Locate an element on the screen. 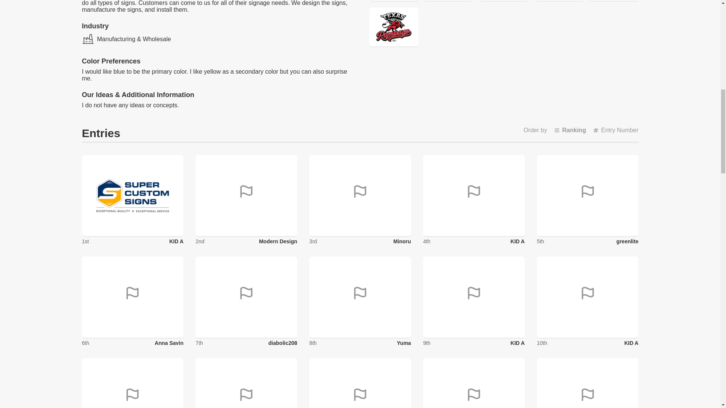  Minoru is located at coordinates (402, 241).